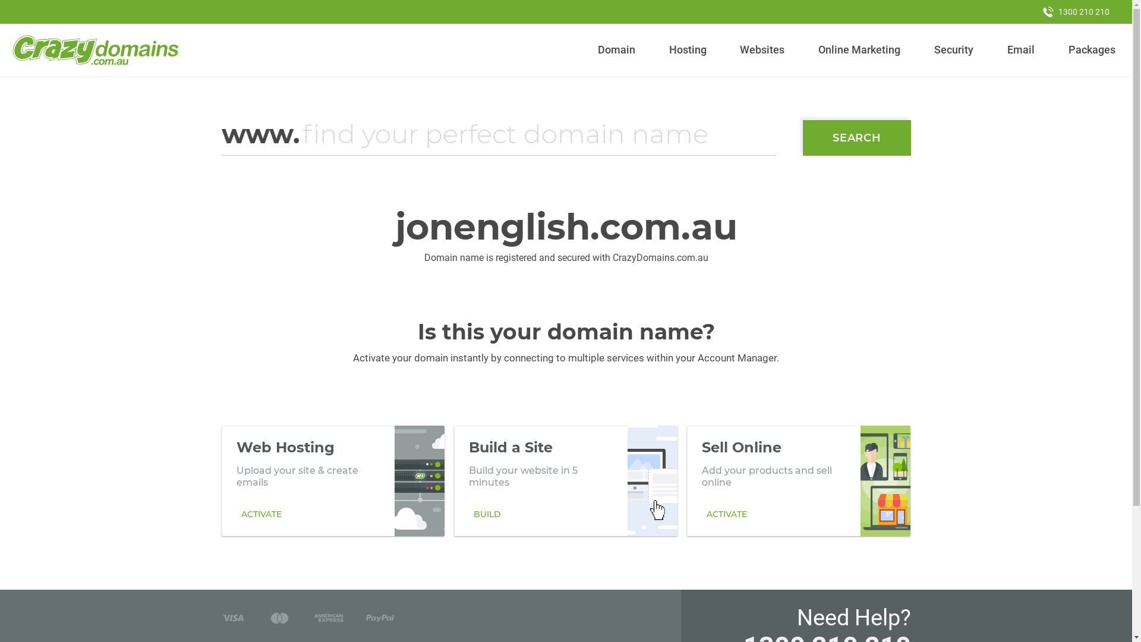 The width and height of the screenshot is (1141, 642). I want to click on Build a Site
Build your website in 5 minutes
BUILD, so click(566, 481).